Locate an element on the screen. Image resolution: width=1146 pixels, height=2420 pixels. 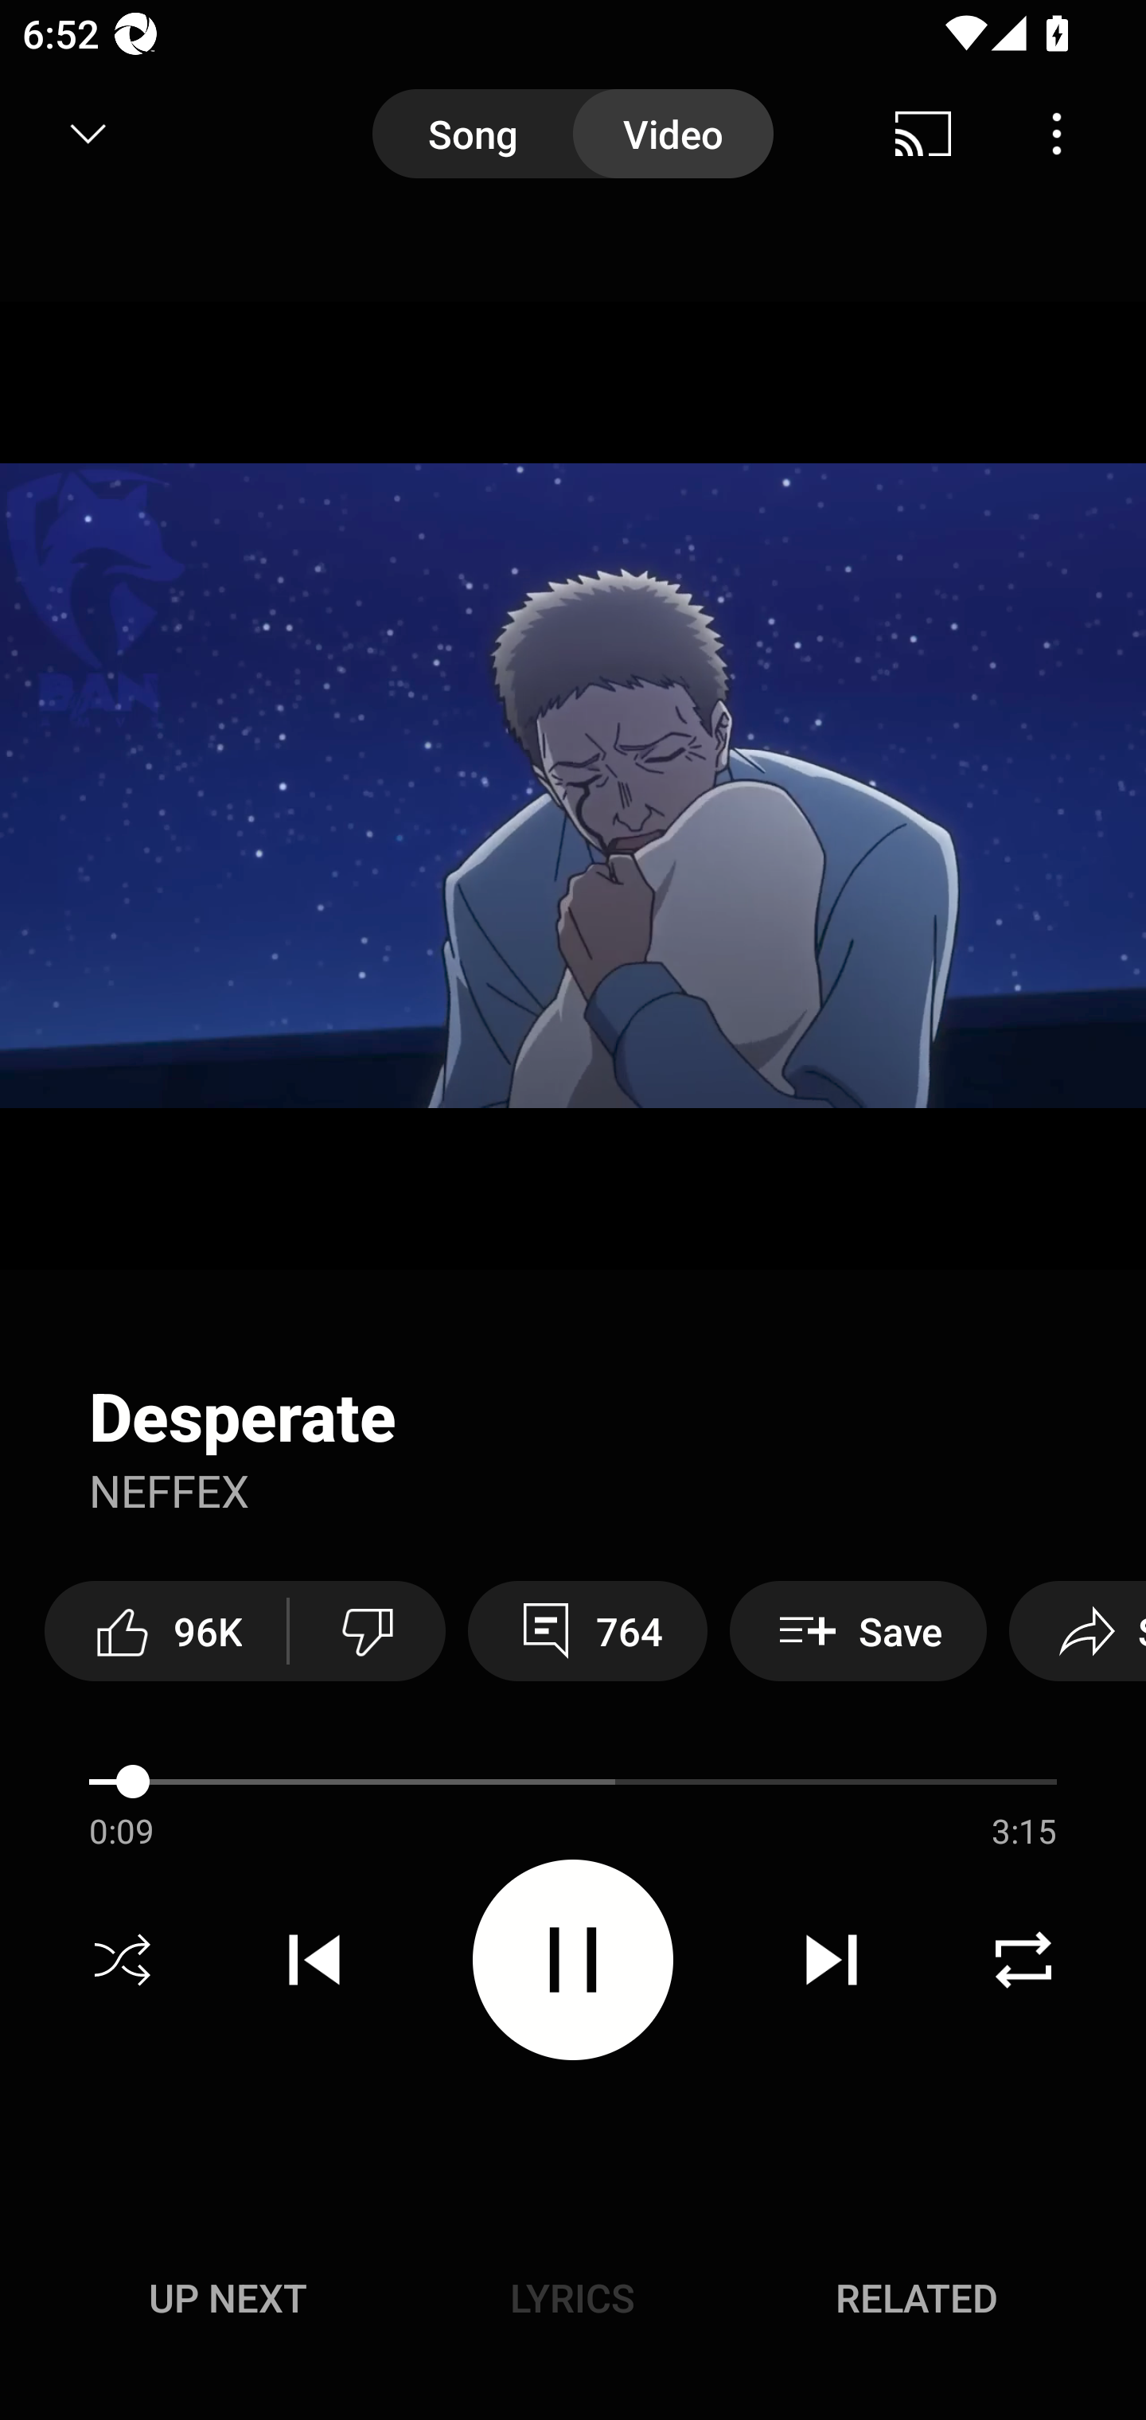
764 View 764 comments is located at coordinates (587, 1630).